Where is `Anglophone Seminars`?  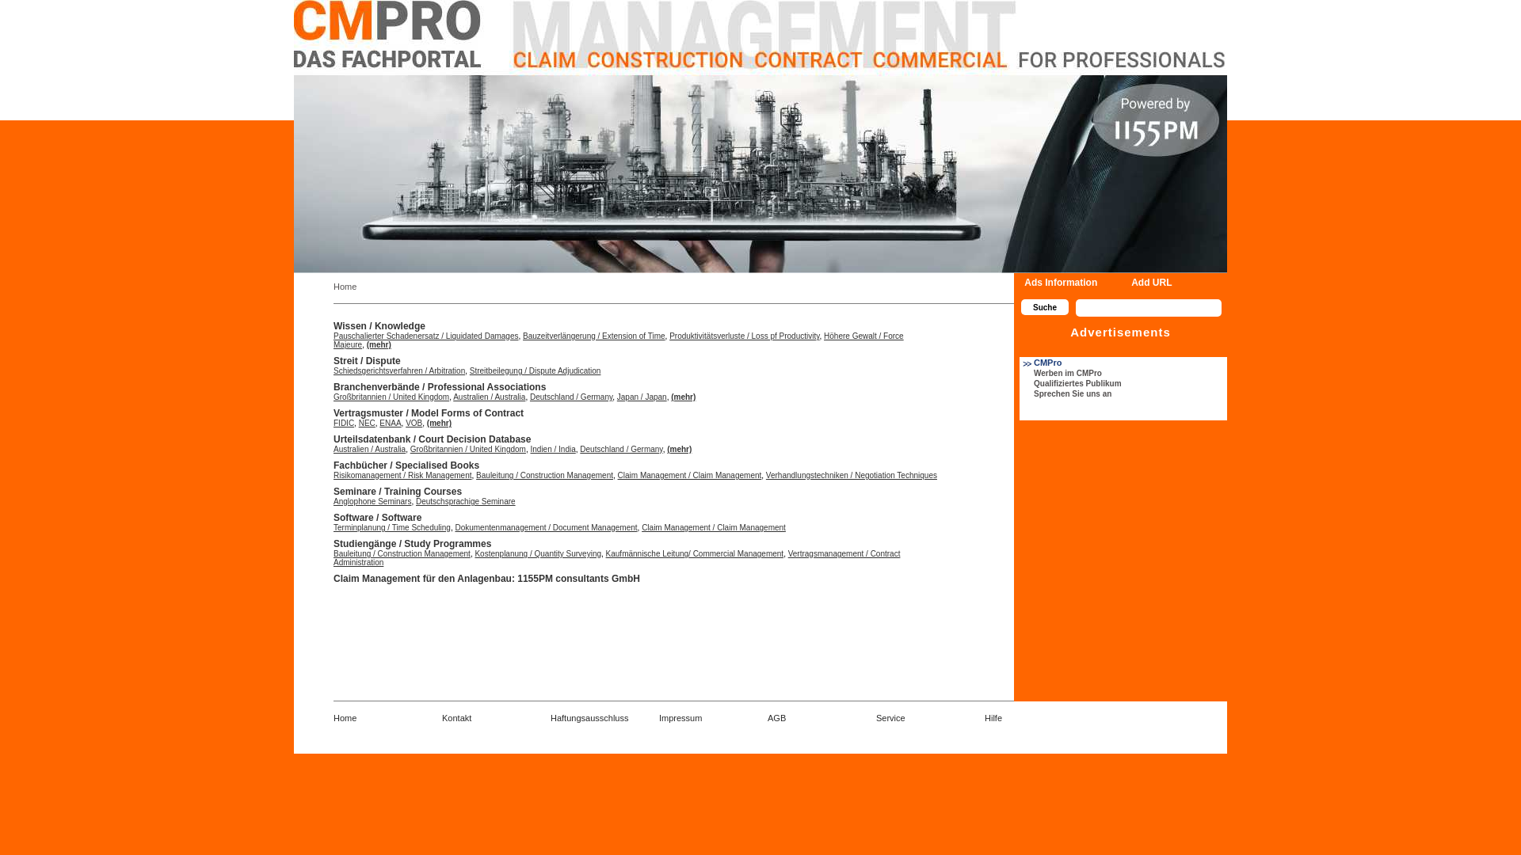
Anglophone Seminars is located at coordinates (372, 502).